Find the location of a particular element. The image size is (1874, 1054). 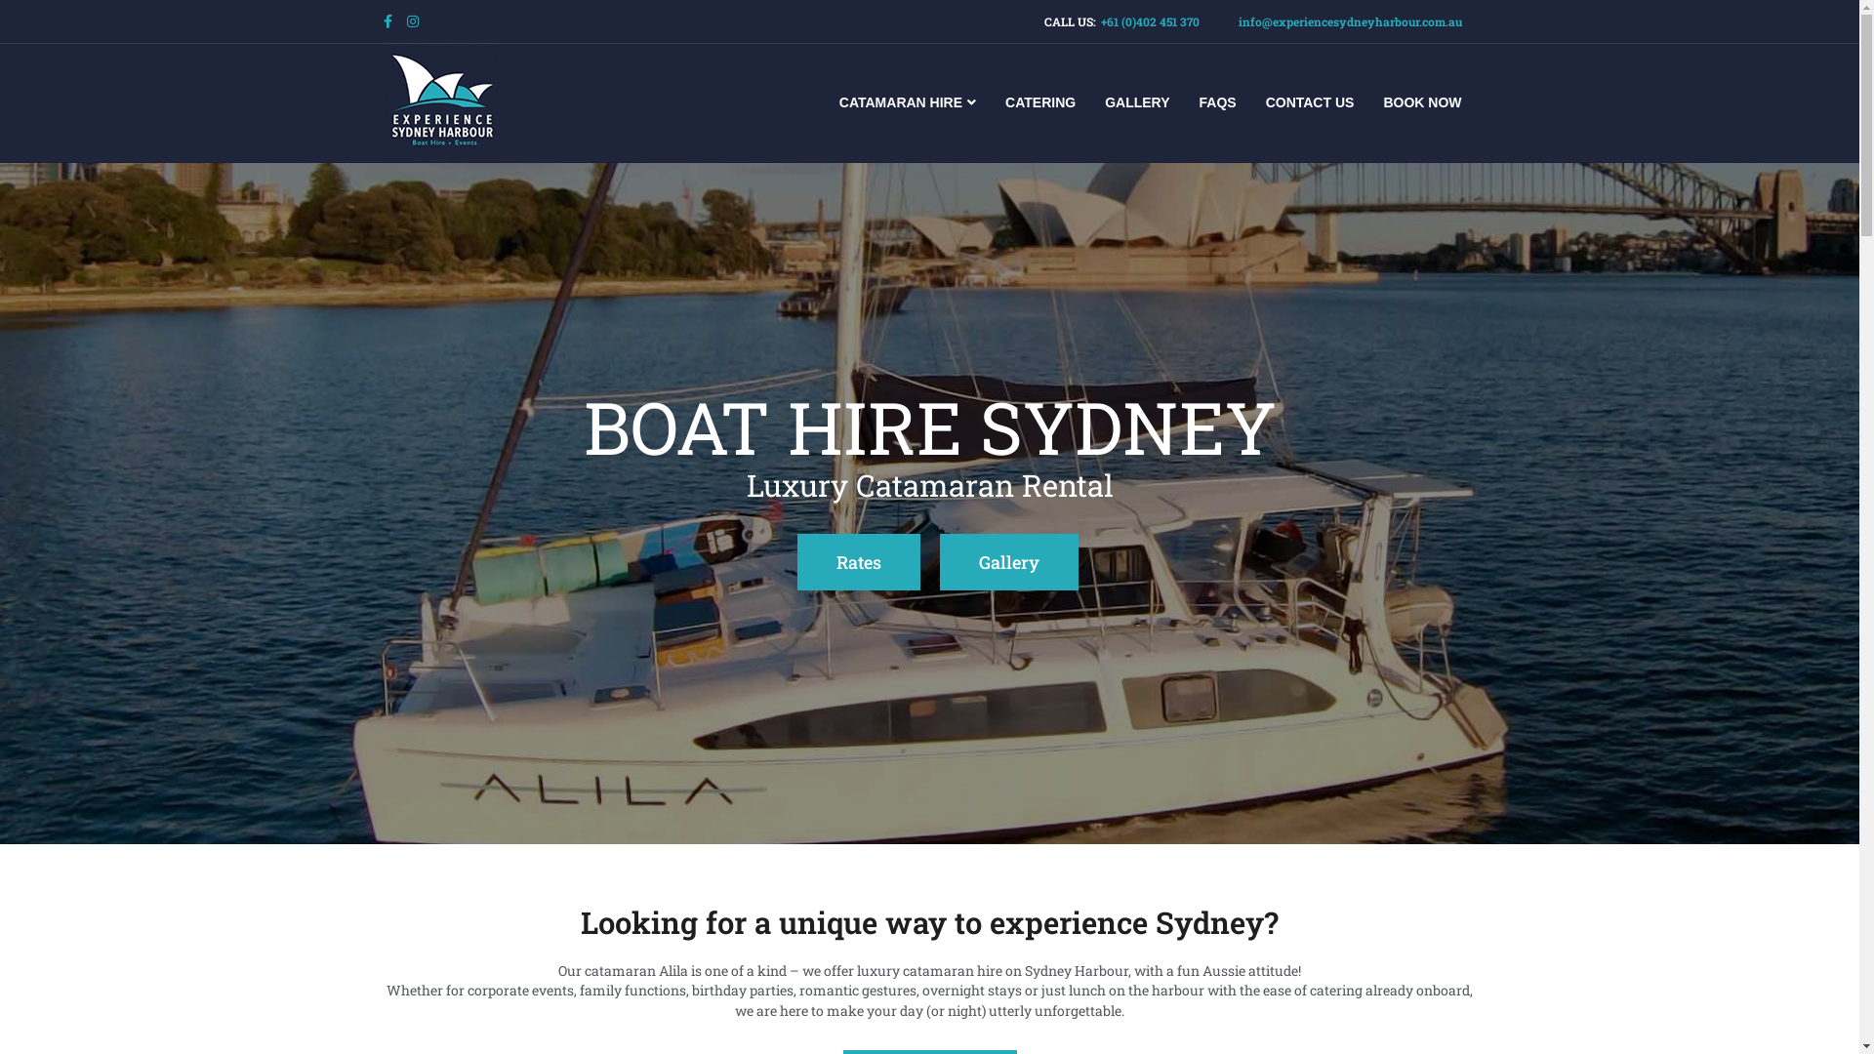

Instagram is located at coordinates (418, 20).